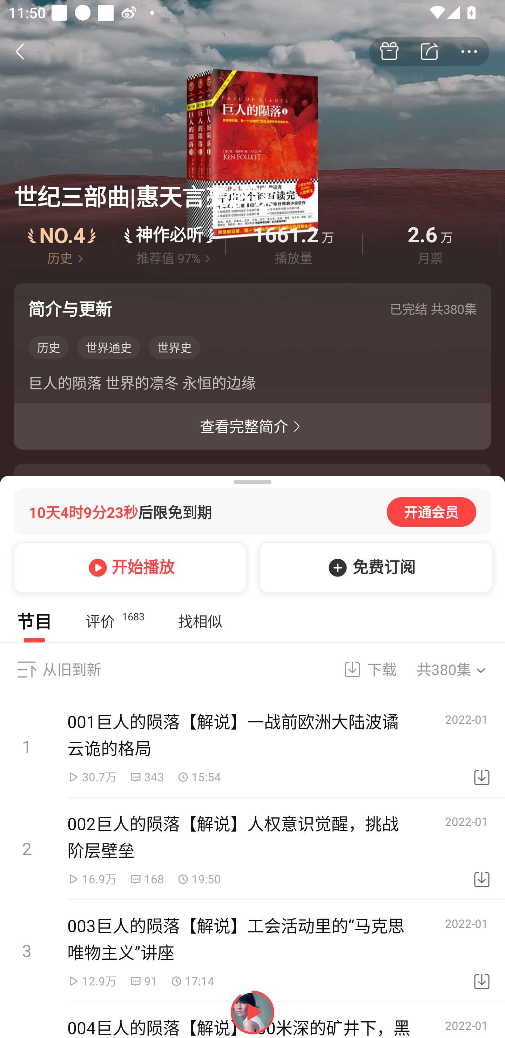 The height and width of the screenshot is (1038, 505). Describe the element at coordinates (27, 669) in the screenshot. I see `排序，从旧到新` at that location.